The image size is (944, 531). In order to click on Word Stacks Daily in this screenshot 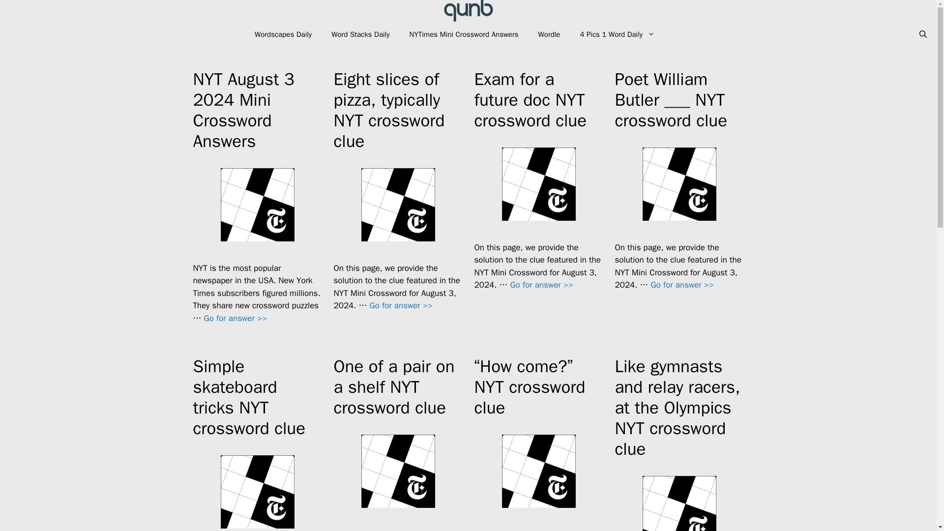, I will do `click(360, 34)`.